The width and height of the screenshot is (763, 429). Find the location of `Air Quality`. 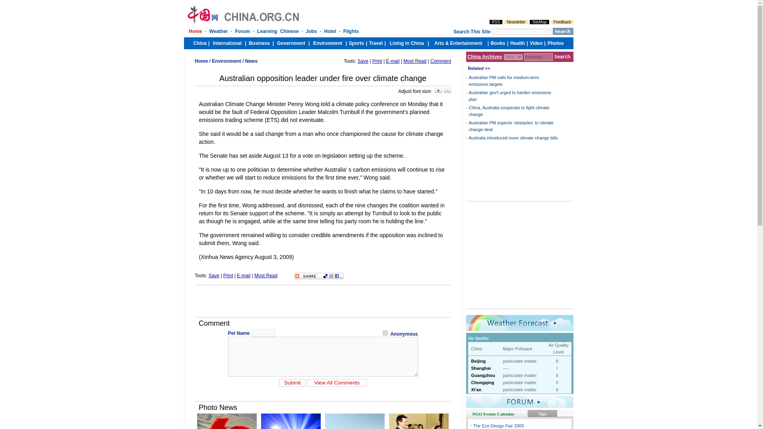

Air Quality is located at coordinates (478, 338).